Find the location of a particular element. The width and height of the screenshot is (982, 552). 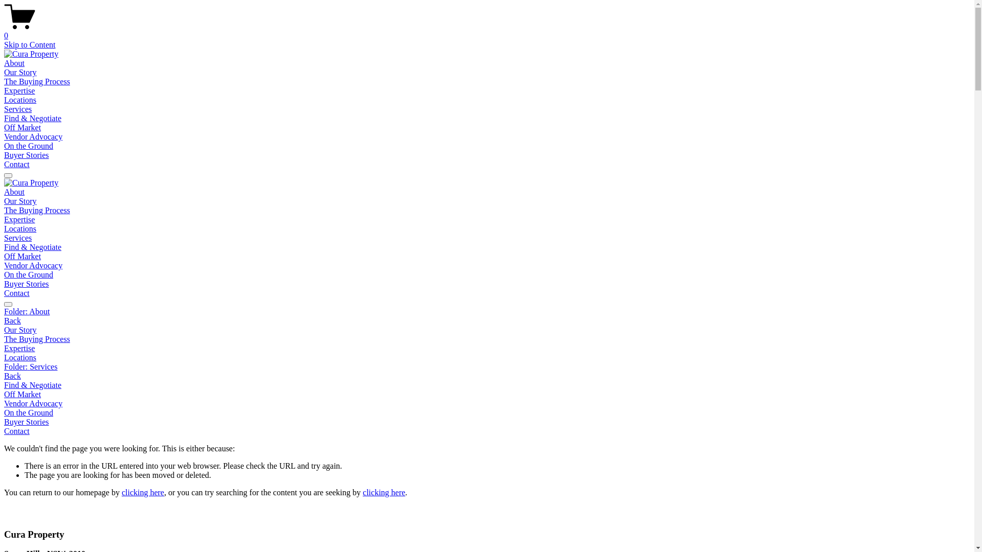

Our Story is located at coordinates (487, 330).